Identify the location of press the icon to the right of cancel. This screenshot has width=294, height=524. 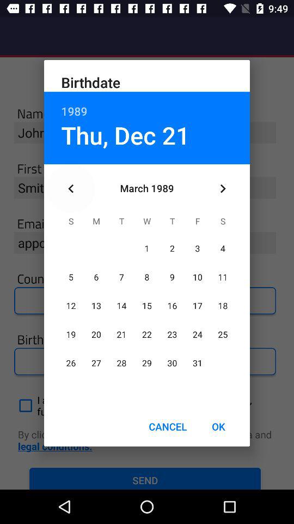
(218, 427).